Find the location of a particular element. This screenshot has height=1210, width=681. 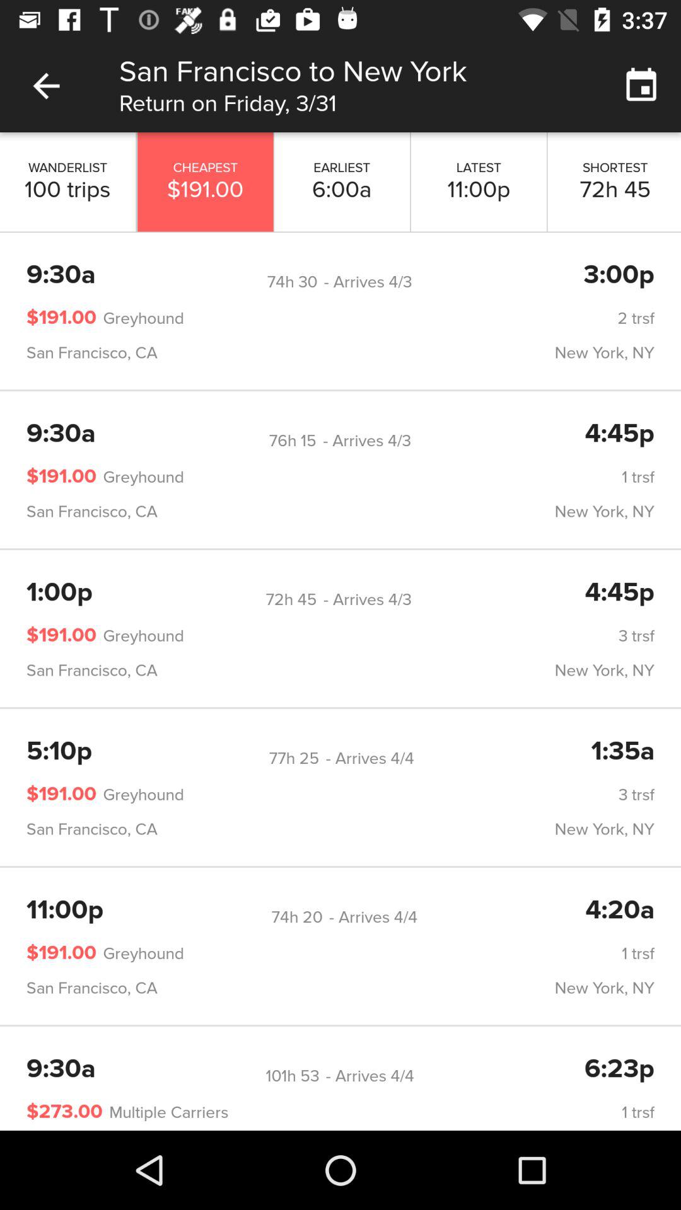

select the icon above 1 trsf icon is located at coordinates (296, 918).